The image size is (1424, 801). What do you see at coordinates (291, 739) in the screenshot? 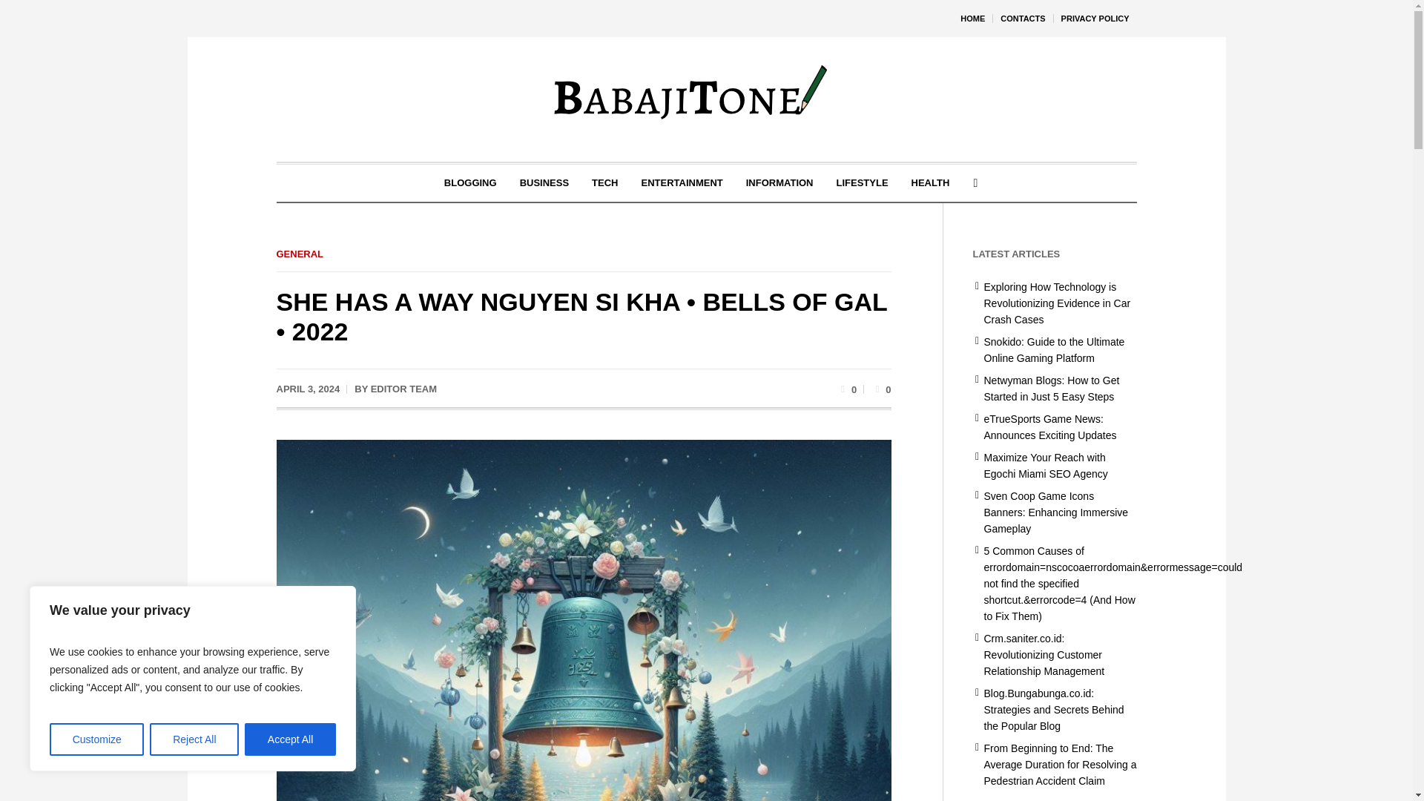
I see `Accept All` at bounding box center [291, 739].